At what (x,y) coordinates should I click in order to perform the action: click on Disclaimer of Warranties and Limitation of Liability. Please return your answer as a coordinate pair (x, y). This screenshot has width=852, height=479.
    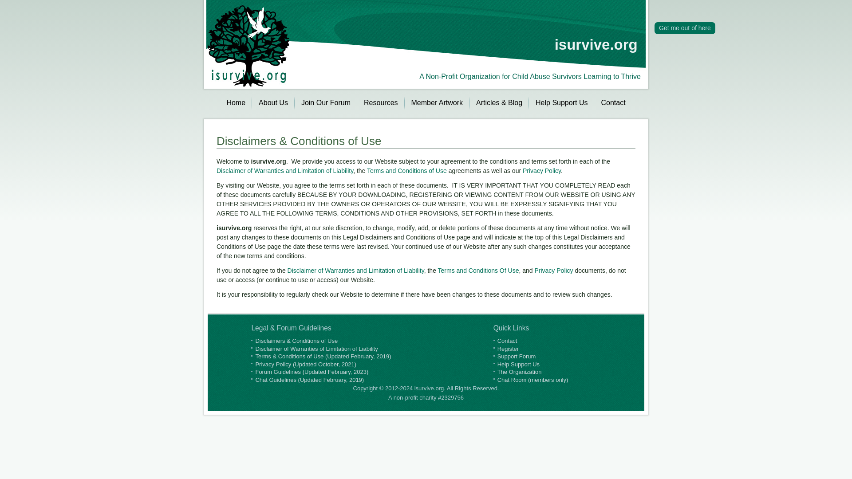
    Looking at the image, I should click on (285, 170).